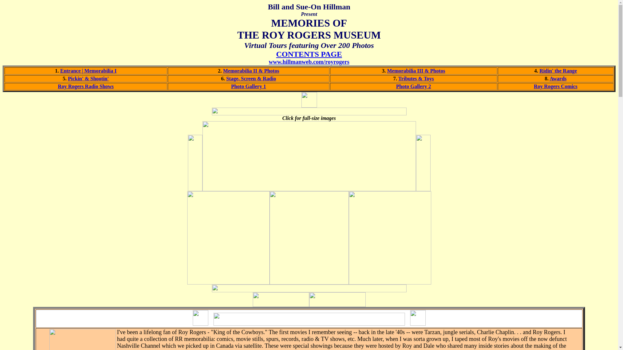 The image size is (623, 350). What do you see at coordinates (86, 86) in the screenshot?
I see `Roy Rogers Radio Shows` at bounding box center [86, 86].